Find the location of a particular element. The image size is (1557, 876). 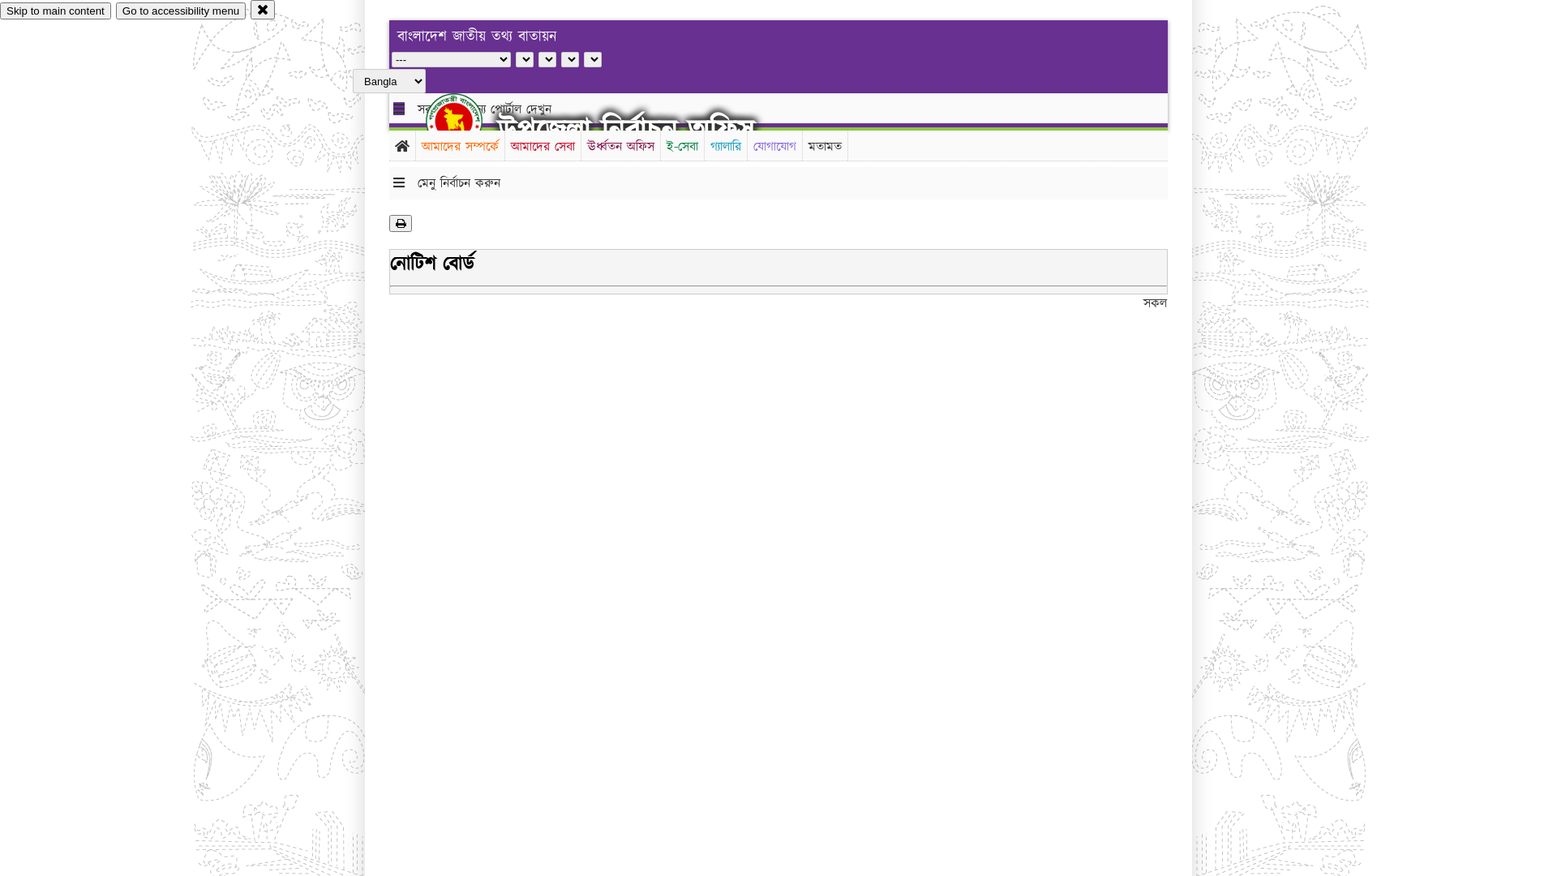


                
             is located at coordinates (468, 121).